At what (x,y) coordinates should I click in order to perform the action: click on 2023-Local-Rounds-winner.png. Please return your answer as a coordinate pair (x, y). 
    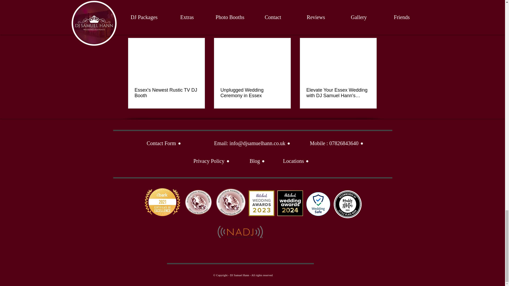
    Looking at the image, I should click on (261, 203).